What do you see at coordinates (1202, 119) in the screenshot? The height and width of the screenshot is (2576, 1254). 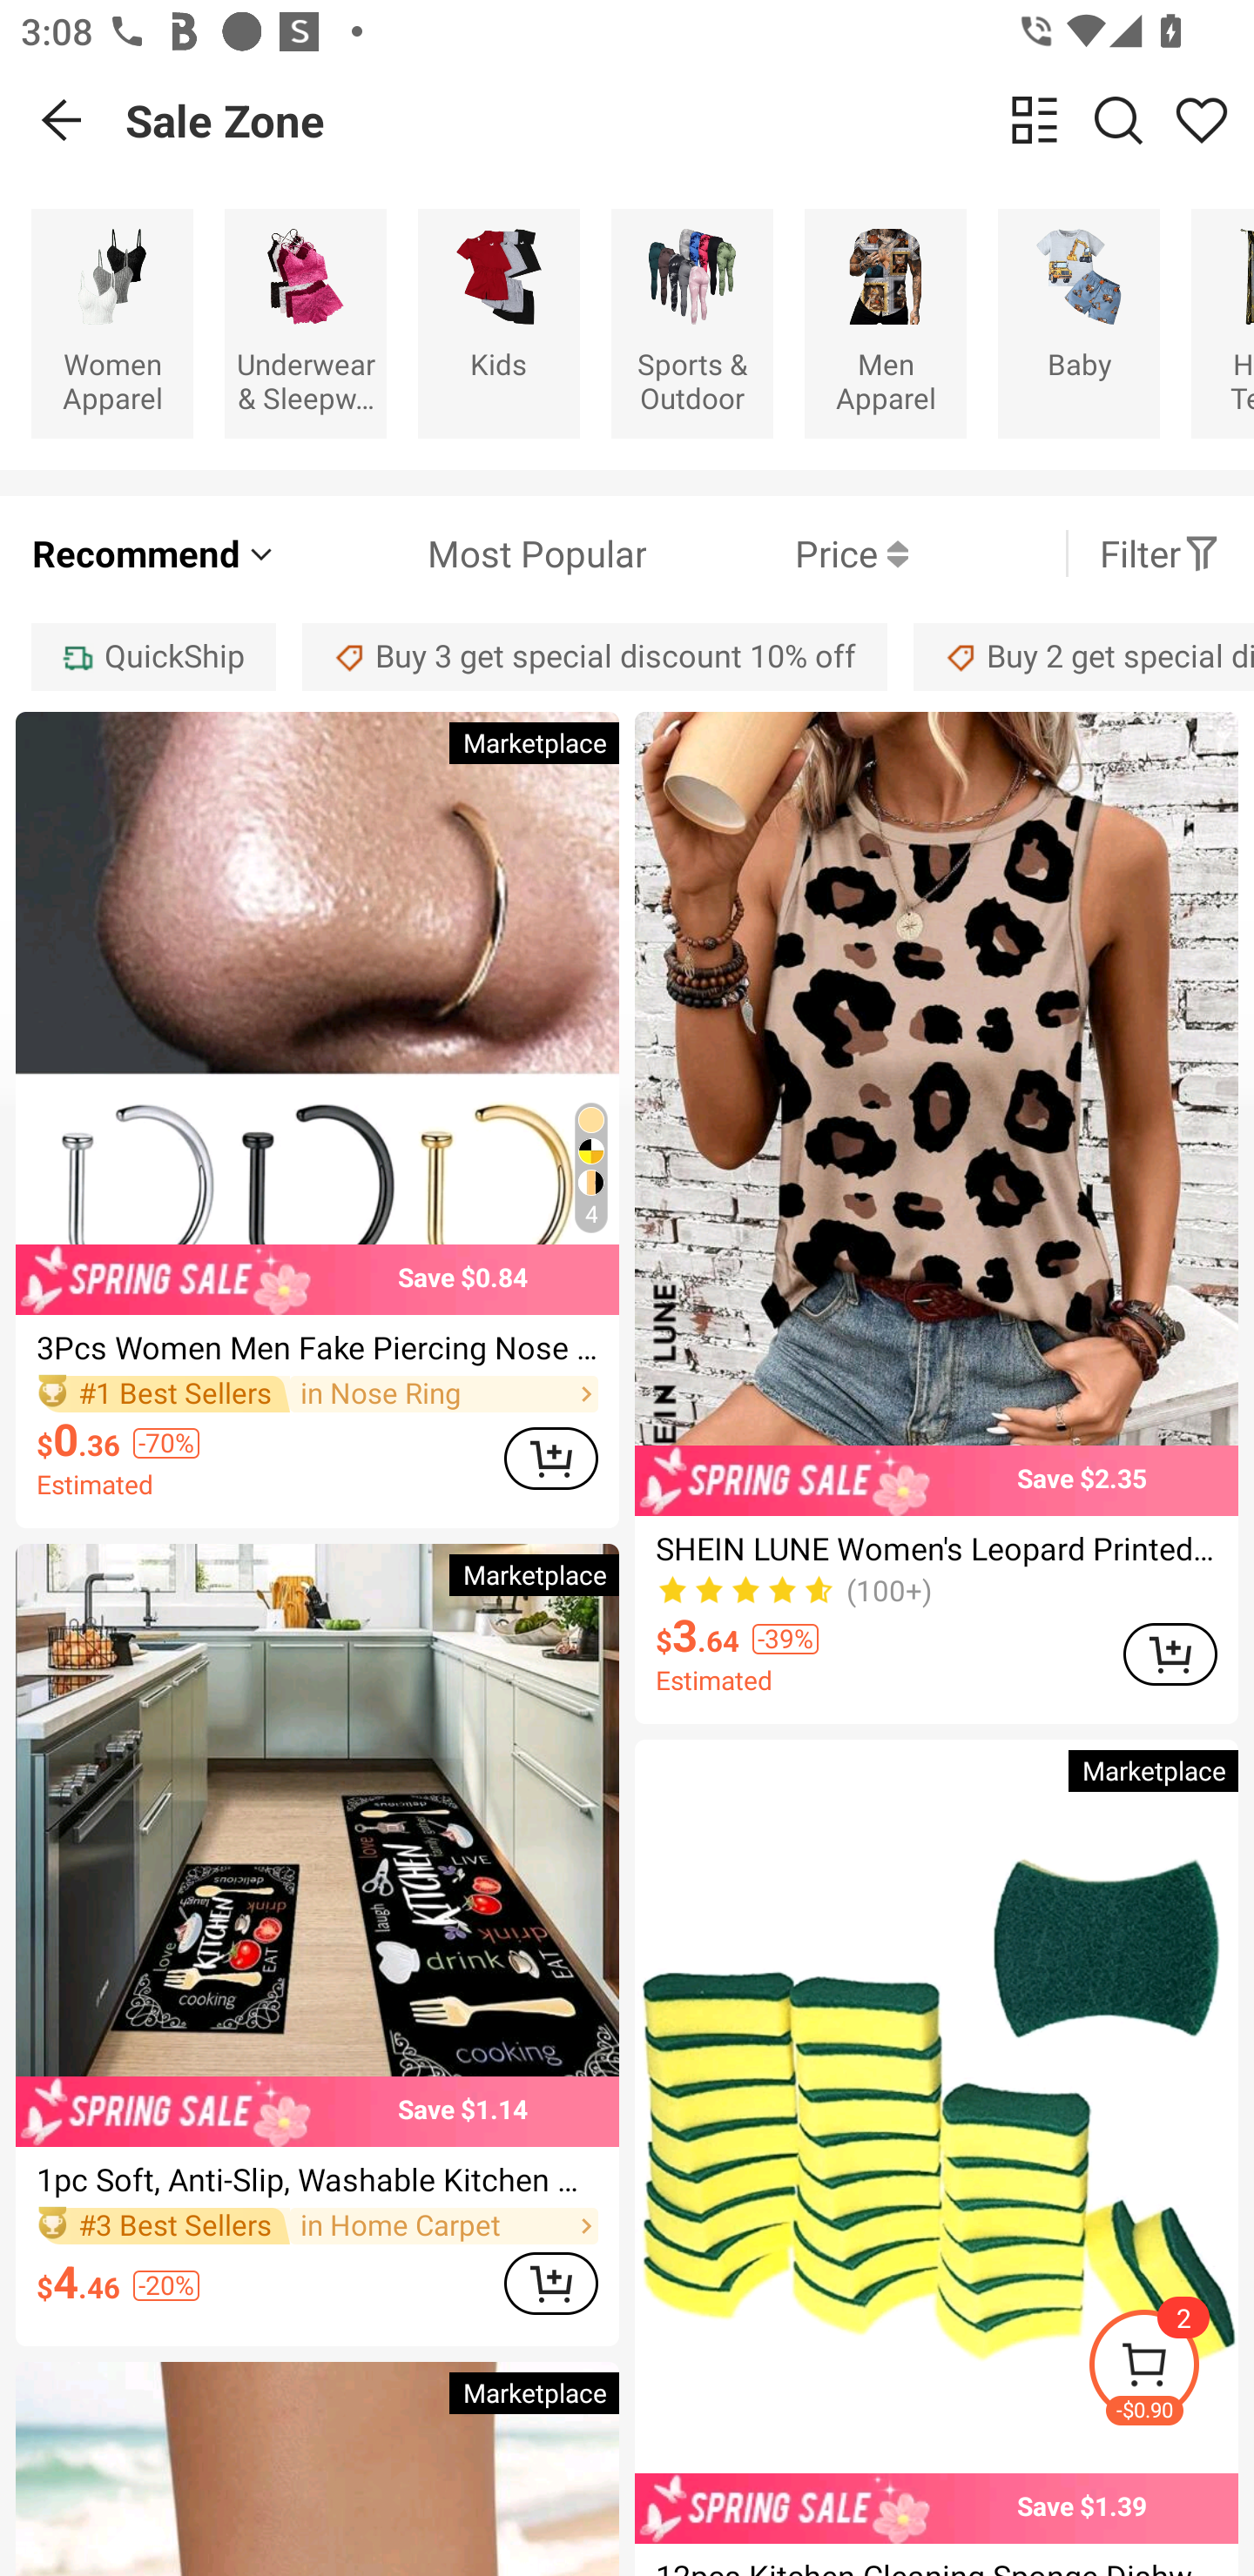 I see `Share` at bounding box center [1202, 119].